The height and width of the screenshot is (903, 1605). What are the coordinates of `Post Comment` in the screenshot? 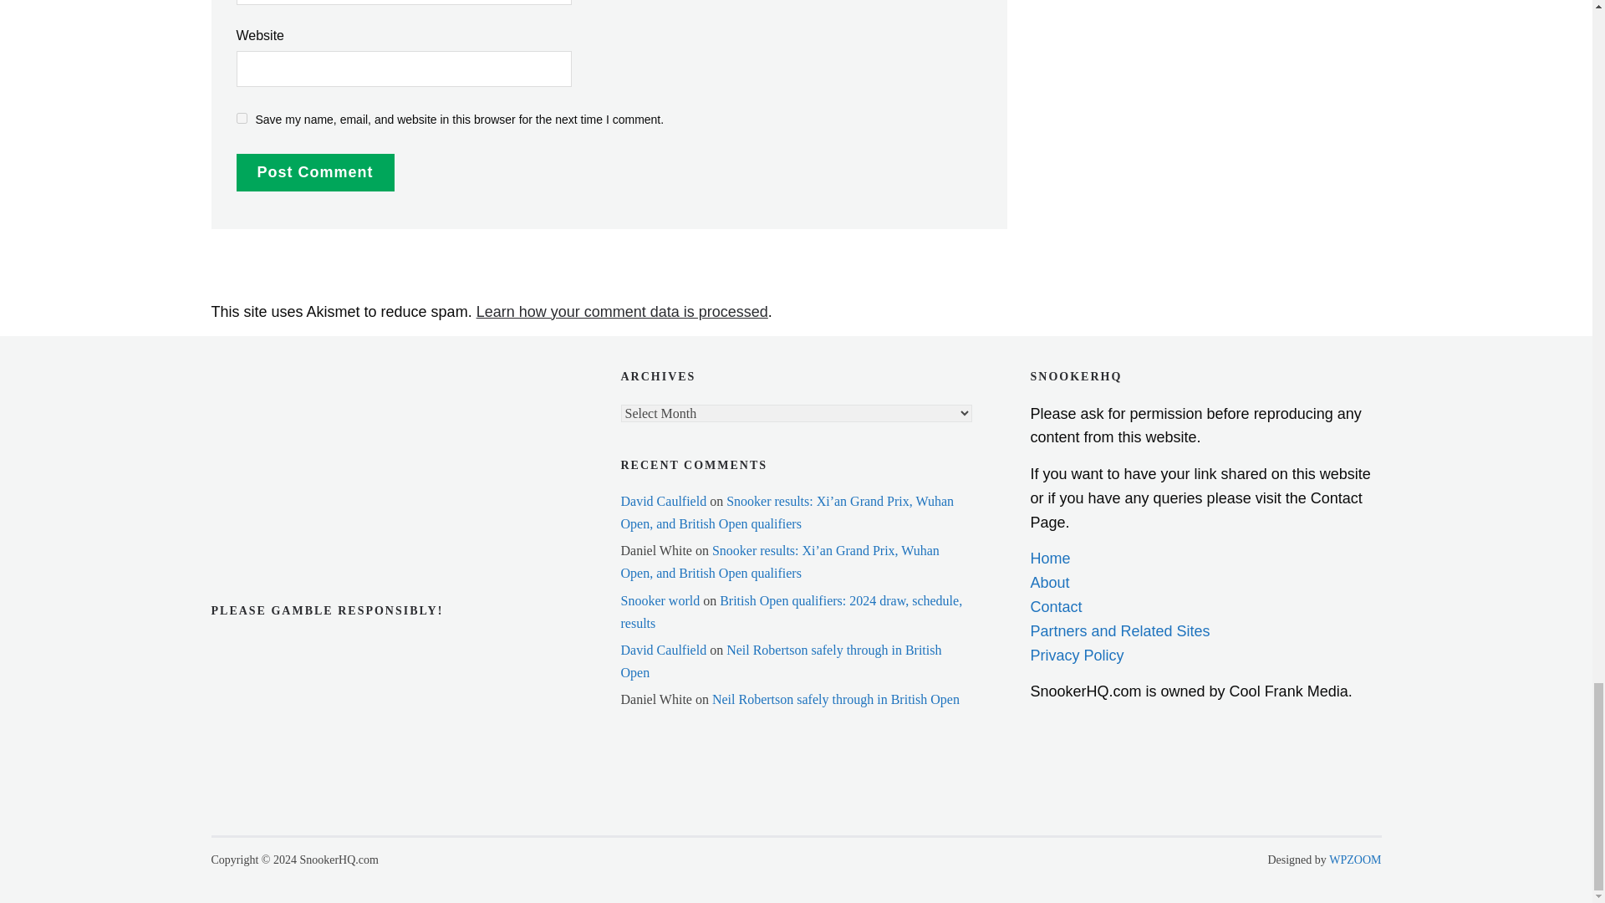 It's located at (314, 172).